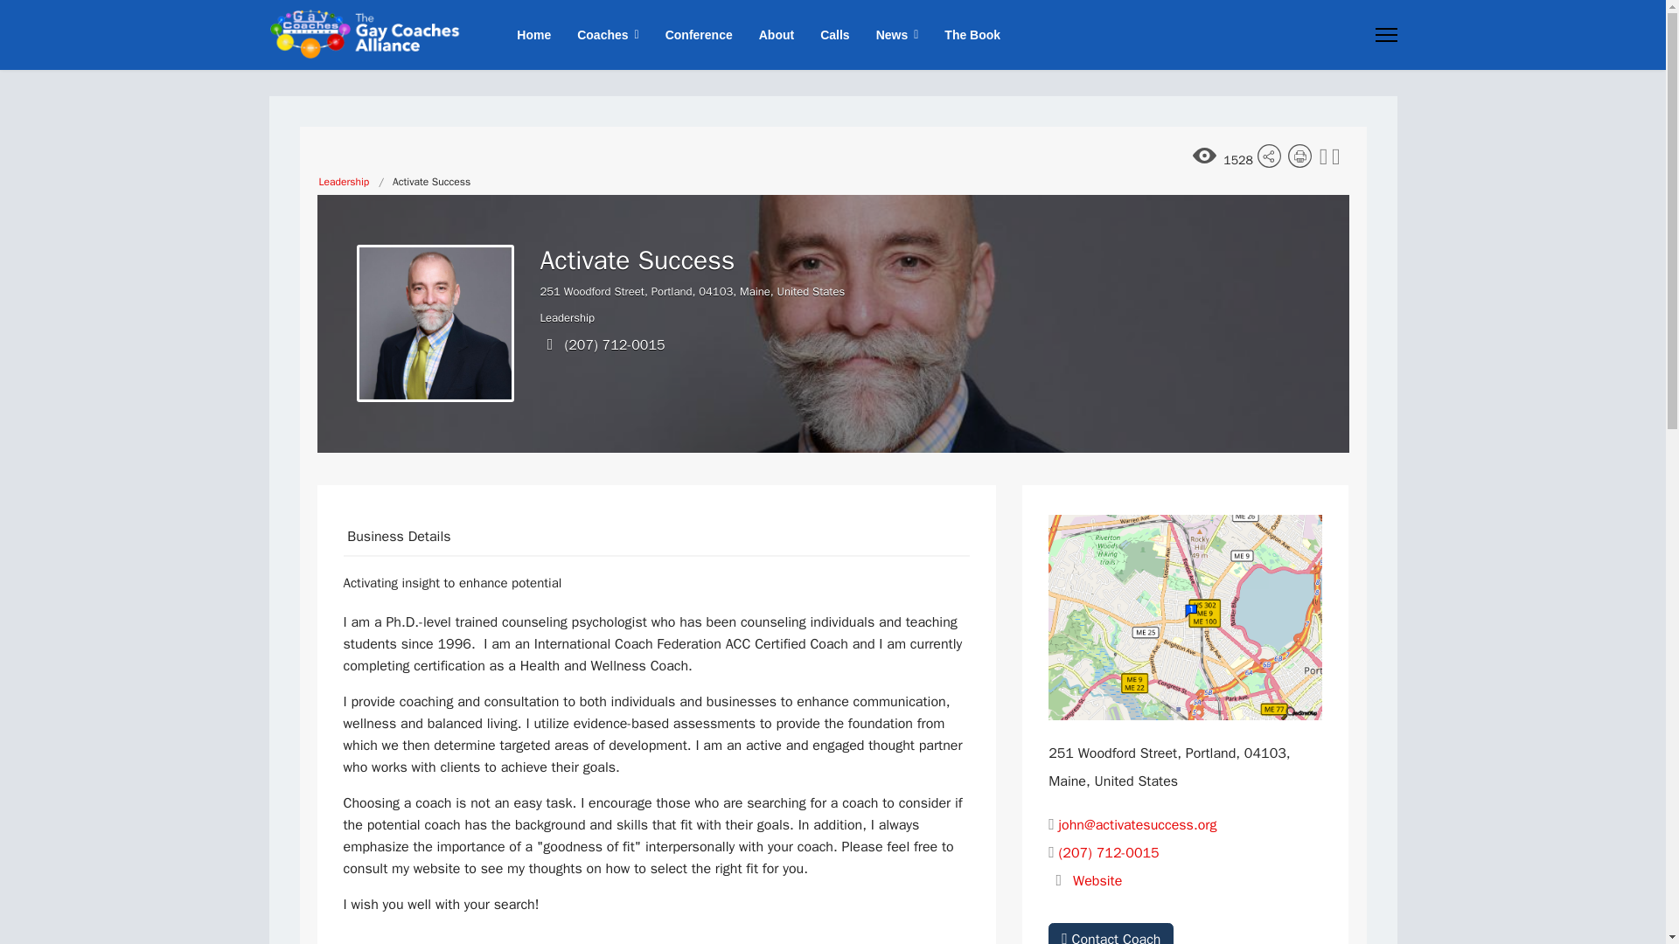 The image size is (1679, 944). Describe the element at coordinates (1097, 881) in the screenshot. I see `Activate Success Website` at that location.